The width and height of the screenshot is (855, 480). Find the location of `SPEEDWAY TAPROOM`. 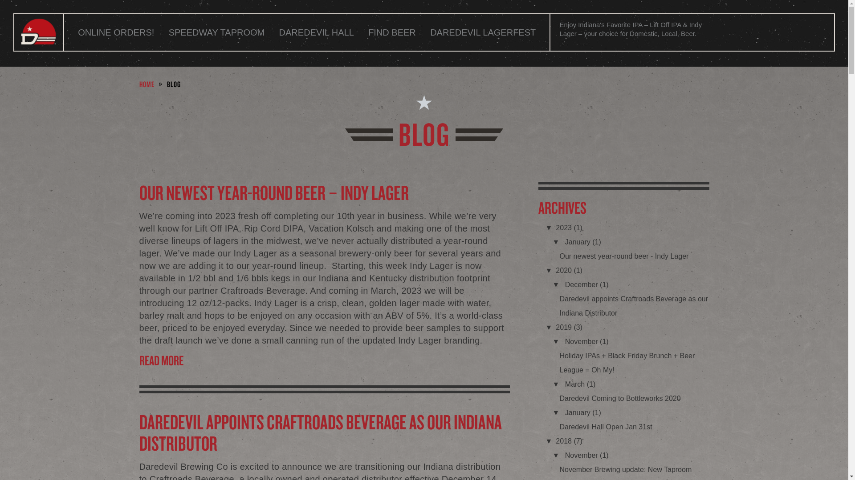

SPEEDWAY TAPROOM is located at coordinates (216, 32).